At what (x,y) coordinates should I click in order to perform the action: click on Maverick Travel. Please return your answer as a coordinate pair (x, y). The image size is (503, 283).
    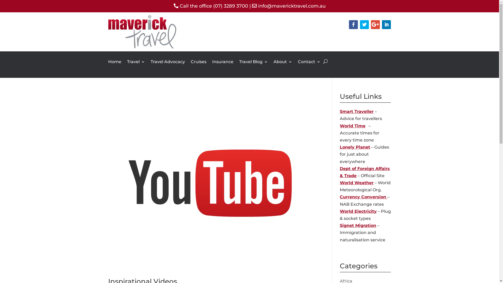
    Looking at the image, I should click on (142, 47).